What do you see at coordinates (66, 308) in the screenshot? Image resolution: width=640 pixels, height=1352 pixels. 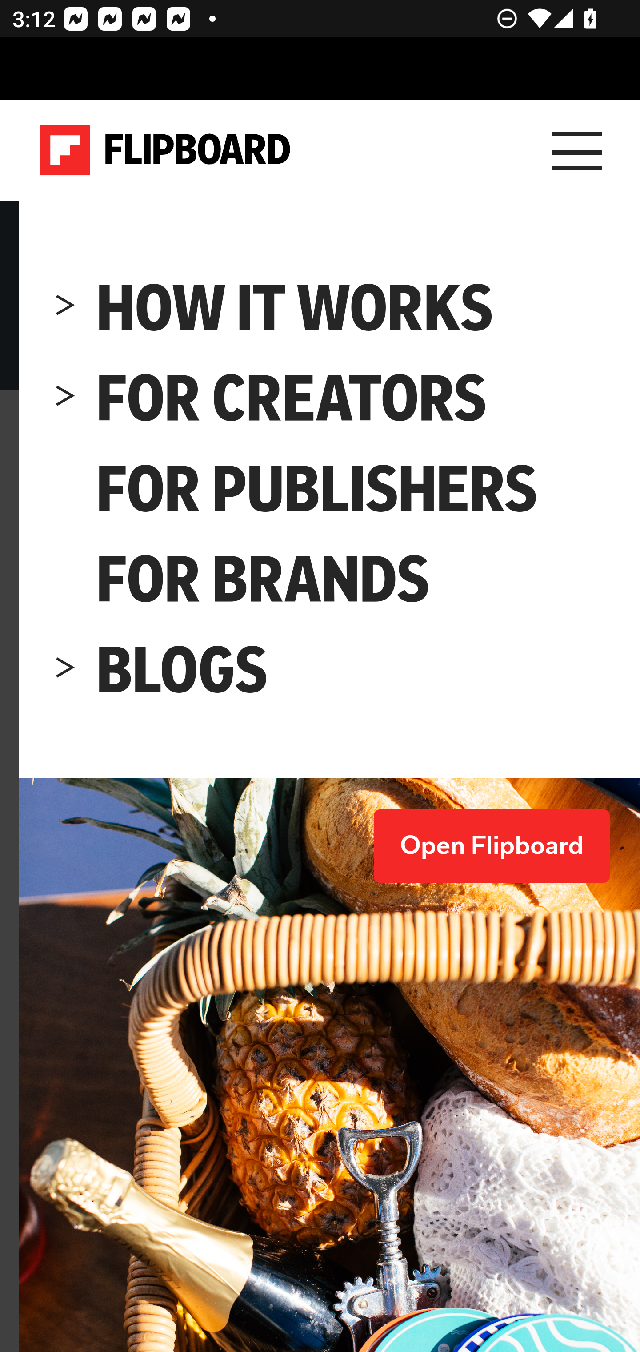 I see `` at bounding box center [66, 308].